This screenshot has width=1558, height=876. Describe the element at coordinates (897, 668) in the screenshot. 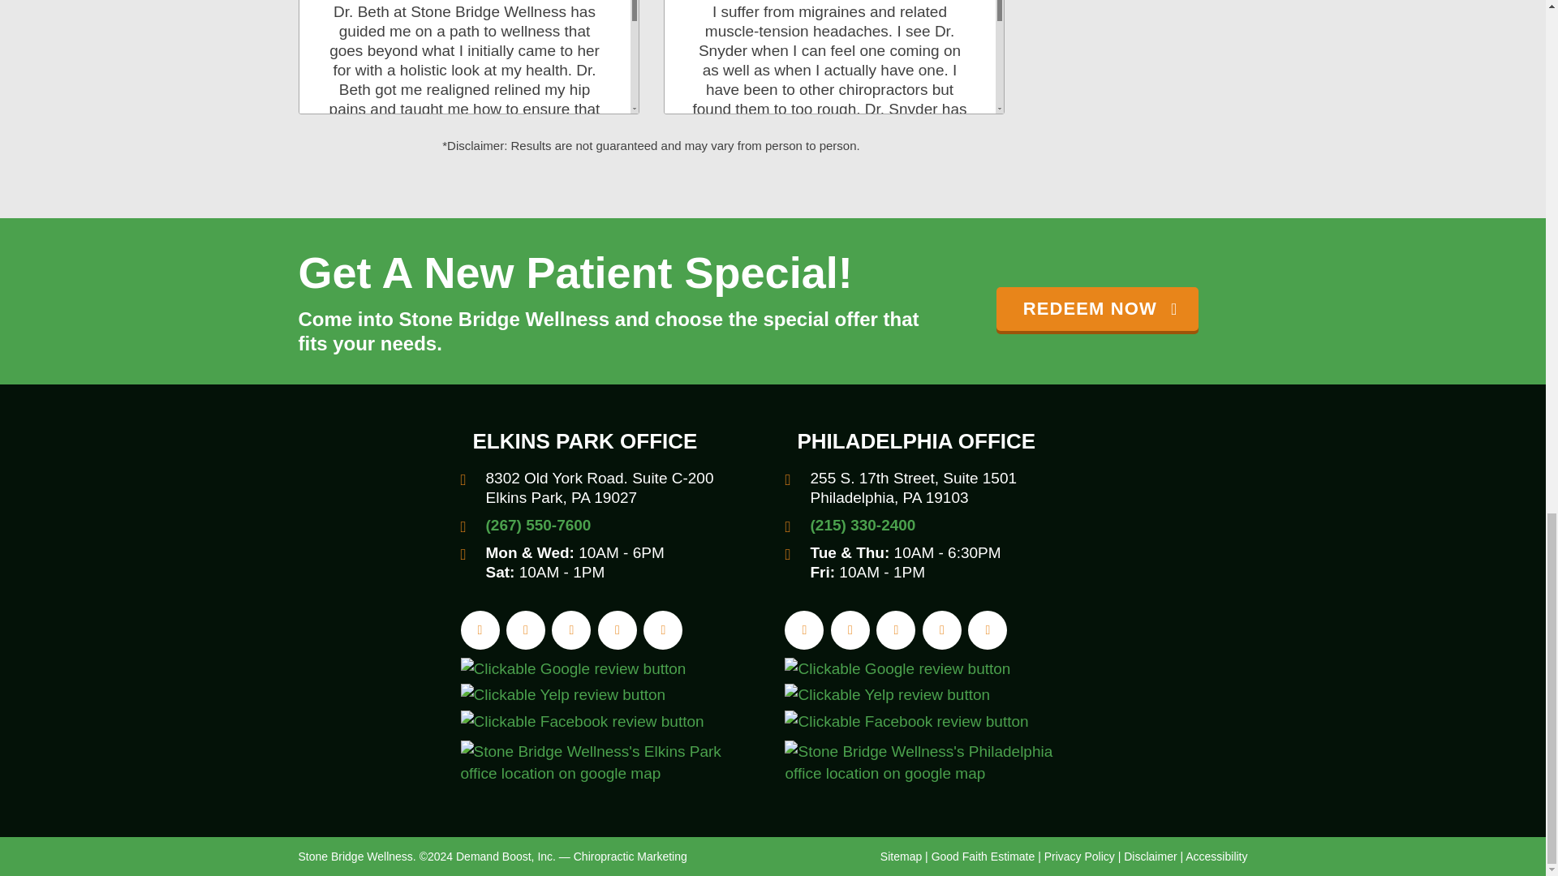

I see `Leave us a review on Google` at that location.